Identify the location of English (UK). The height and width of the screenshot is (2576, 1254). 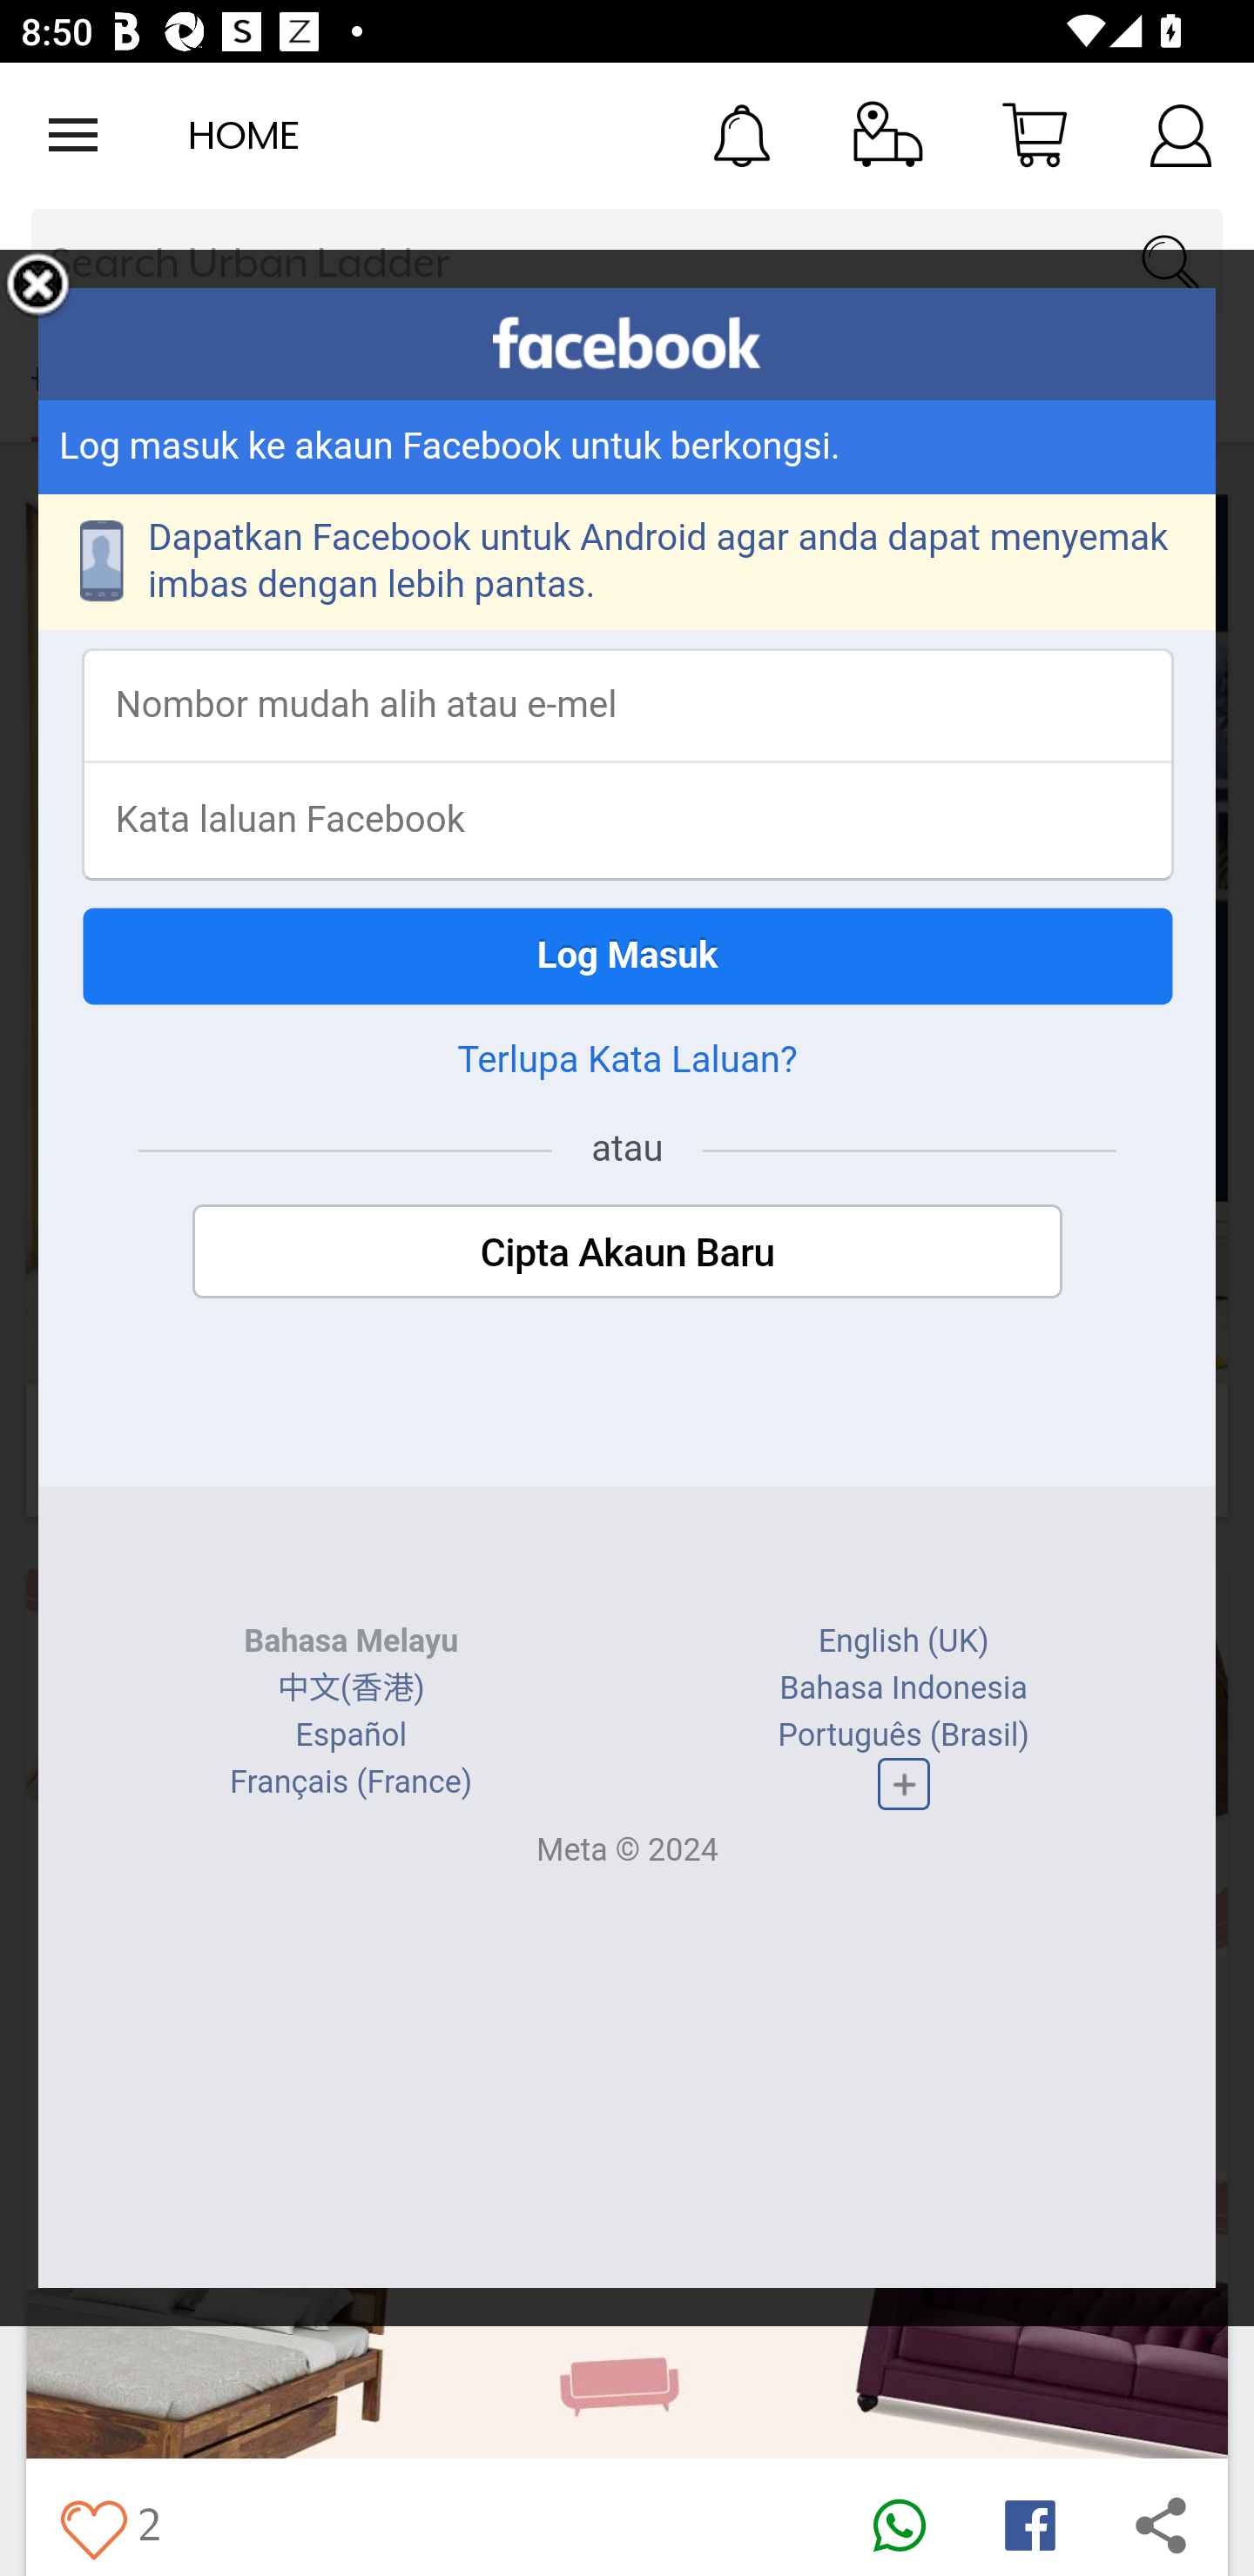
(902, 1641).